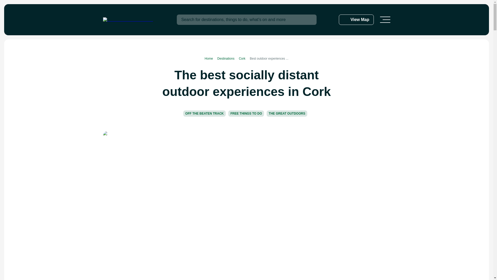 The height and width of the screenshot is (280, 497). Describe the element at coordinates (228, 59) in the screenshot. I see `Destinations` at that location.